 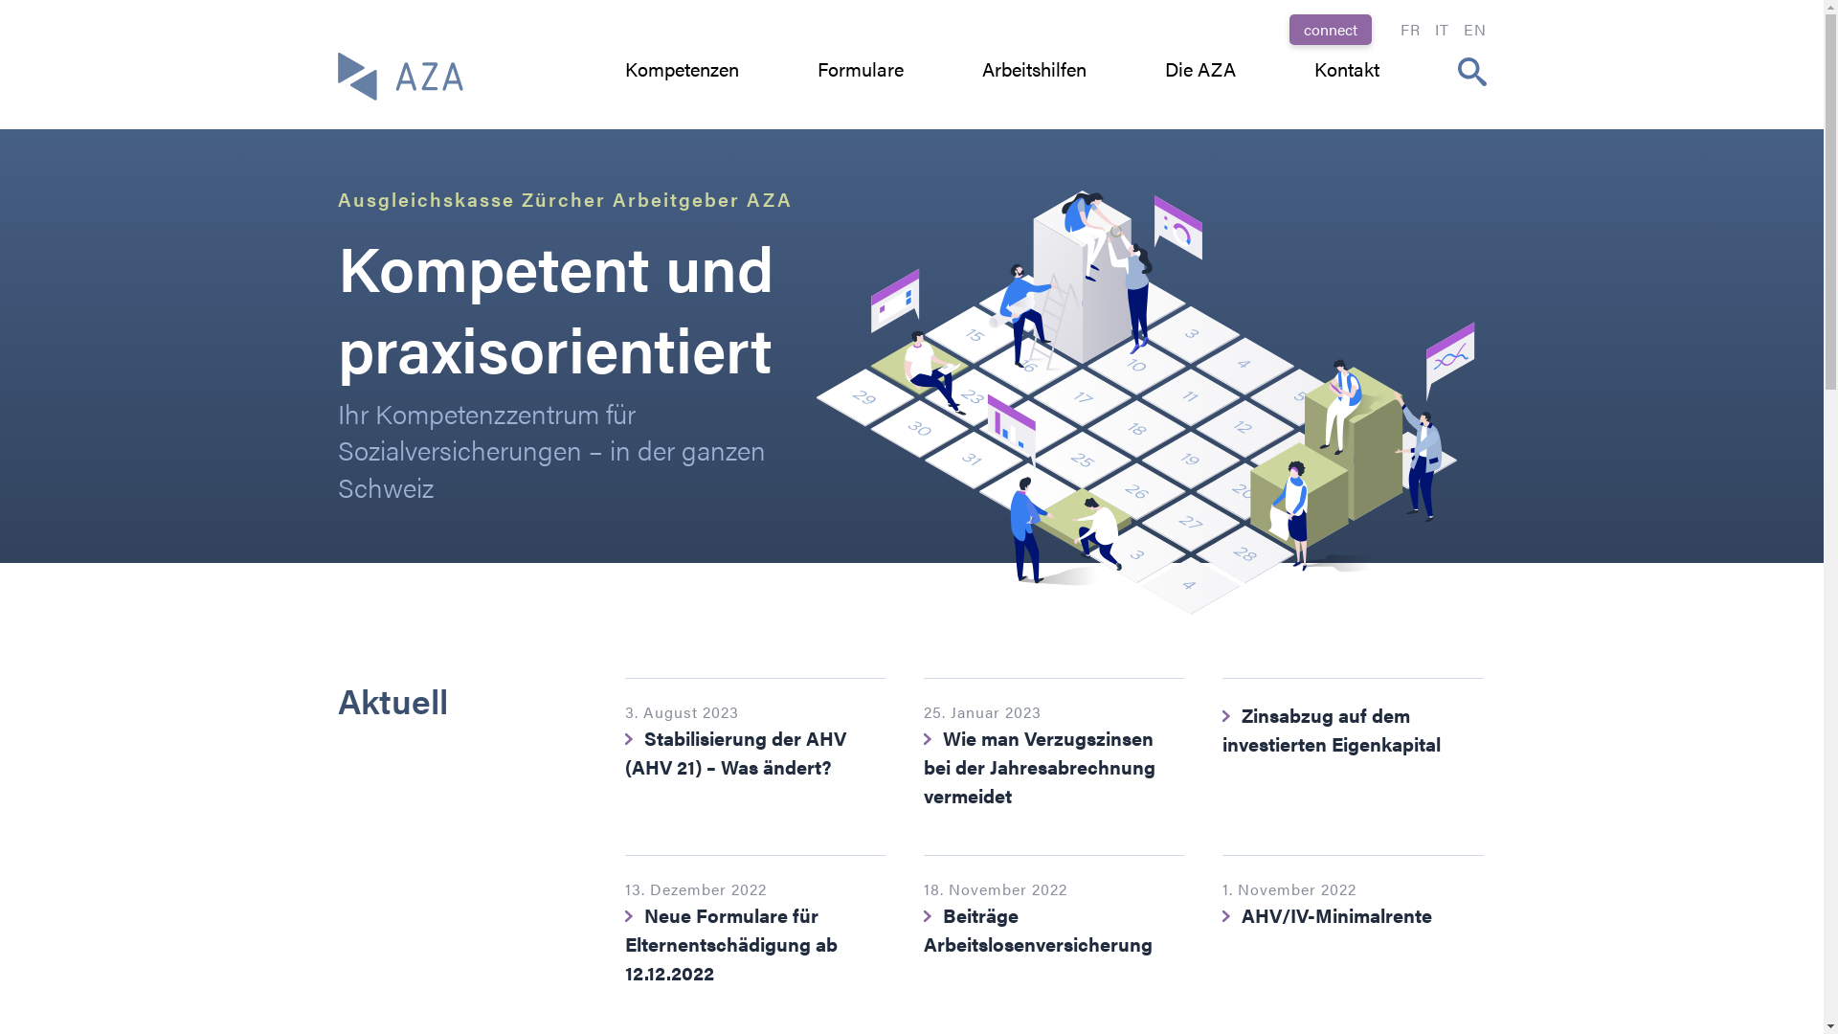 What do you see at coordinates (40, 18) in the screenshot?
I see `Suche` at bounding box center [40, 18].